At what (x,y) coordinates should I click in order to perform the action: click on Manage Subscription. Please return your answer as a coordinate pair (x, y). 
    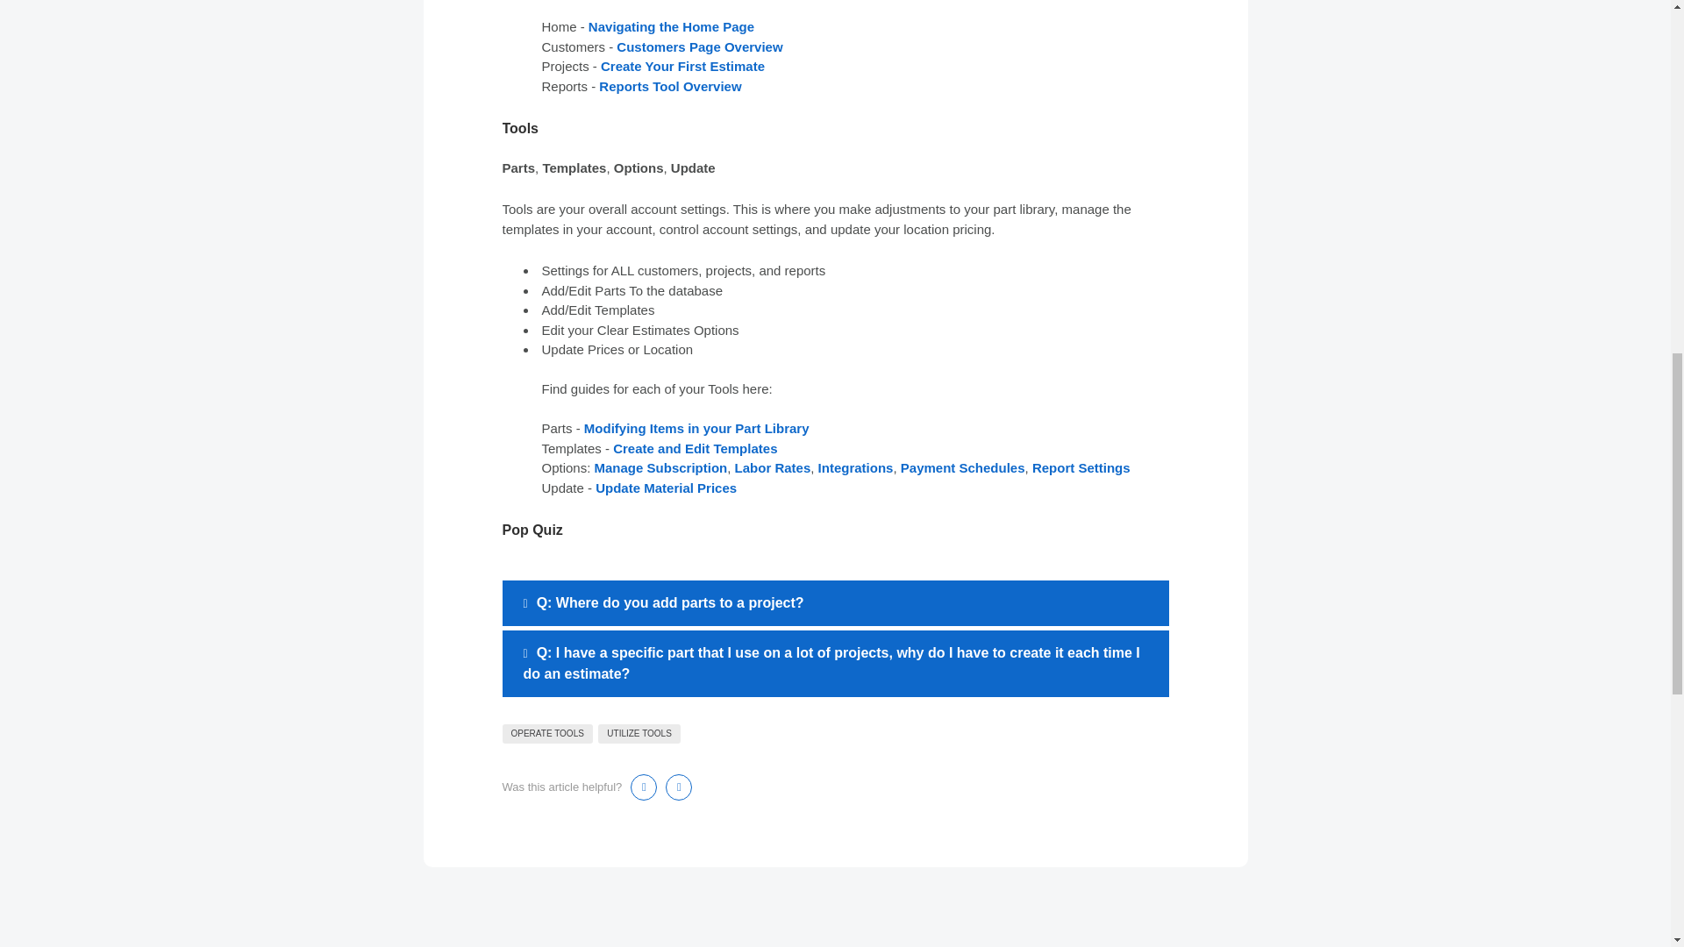
    Looking at the image, I should click on (660, 467).